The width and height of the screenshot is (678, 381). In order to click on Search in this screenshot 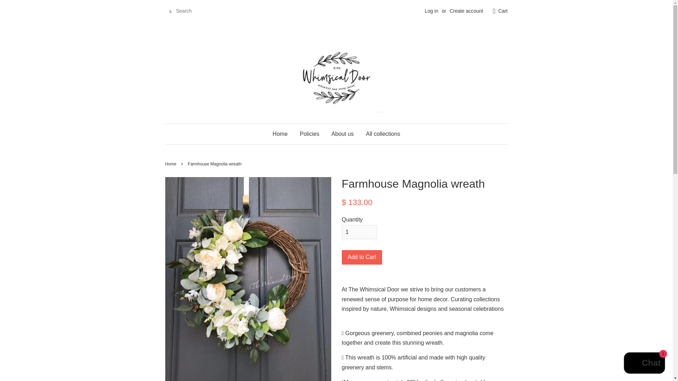, I will do `click(170, 11)`.